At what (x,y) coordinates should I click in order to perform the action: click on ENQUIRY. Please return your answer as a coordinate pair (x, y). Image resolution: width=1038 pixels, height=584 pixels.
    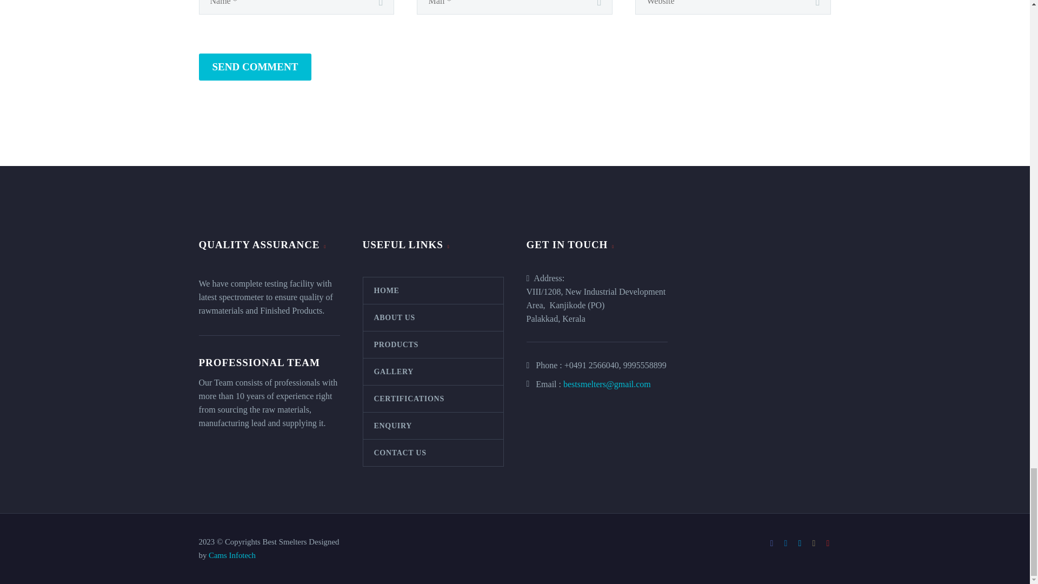
    Looking at the image, I should click on (434, 426).